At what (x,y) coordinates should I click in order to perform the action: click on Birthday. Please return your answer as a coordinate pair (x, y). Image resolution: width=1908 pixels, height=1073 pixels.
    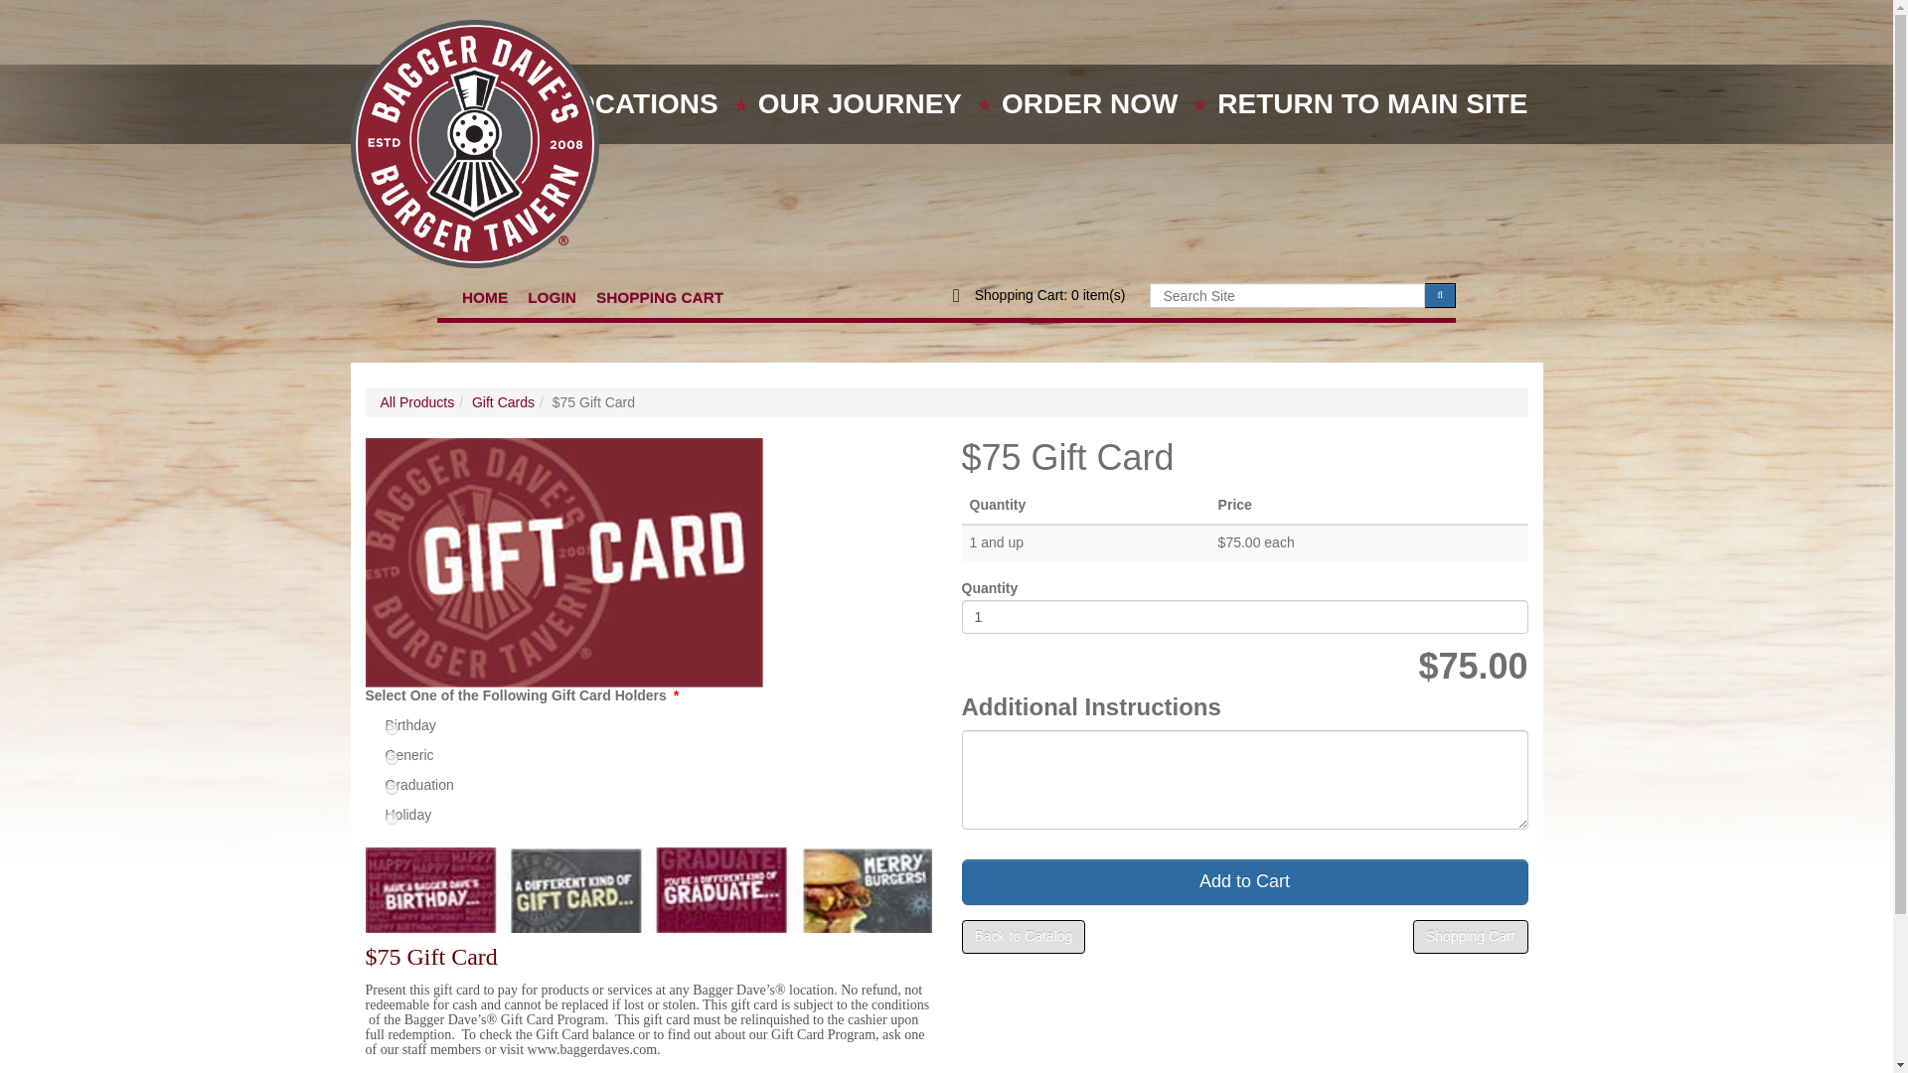
    Looking at the image, I should click on (392, 727).